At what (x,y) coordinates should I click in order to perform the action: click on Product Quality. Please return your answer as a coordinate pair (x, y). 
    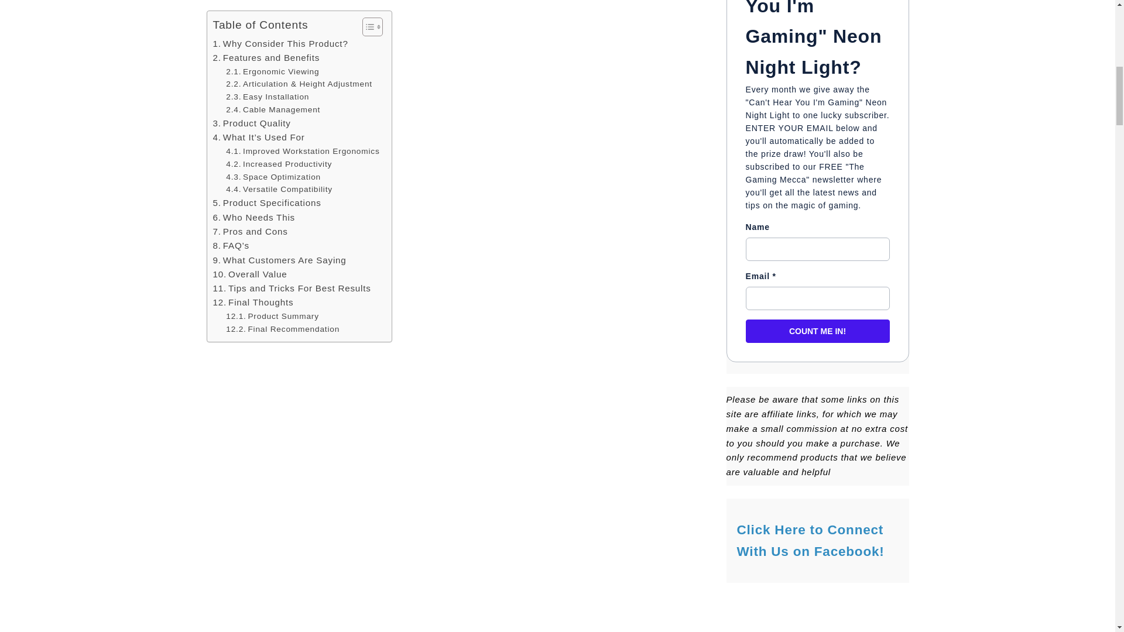
    Looking at the image, I should click on (252, 123).